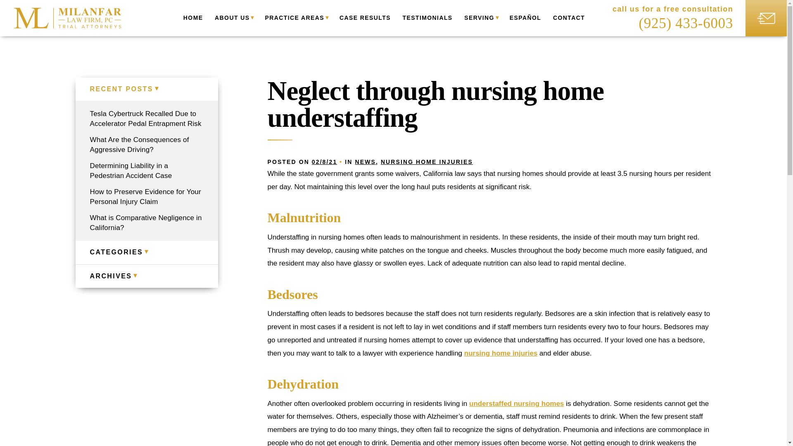 The height and width of the screenshot is (446, 793). Describe the element at coordinates (146, 171) in the screenshot. I see `Determining Liability in a Pedestrian Accident Case` at that location.